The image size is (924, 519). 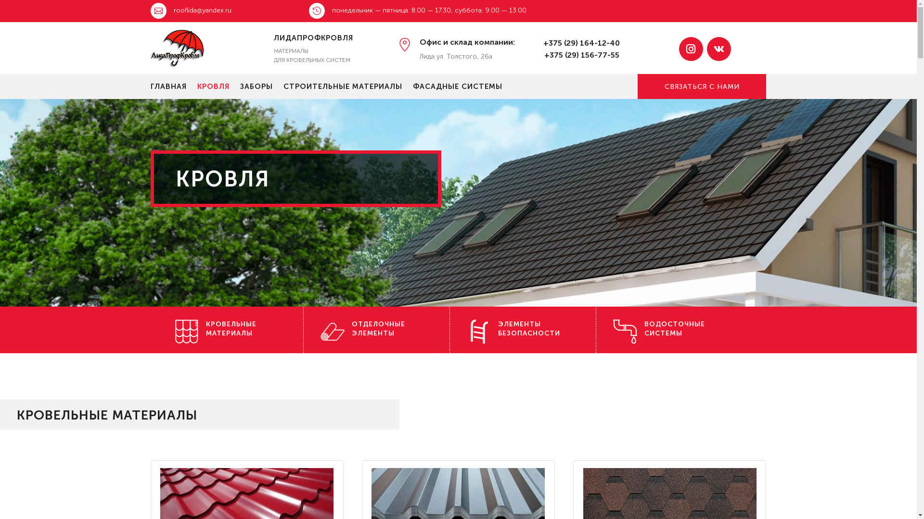 I want to click on rooflida@yandex.ru, so click(x=202, y=11).